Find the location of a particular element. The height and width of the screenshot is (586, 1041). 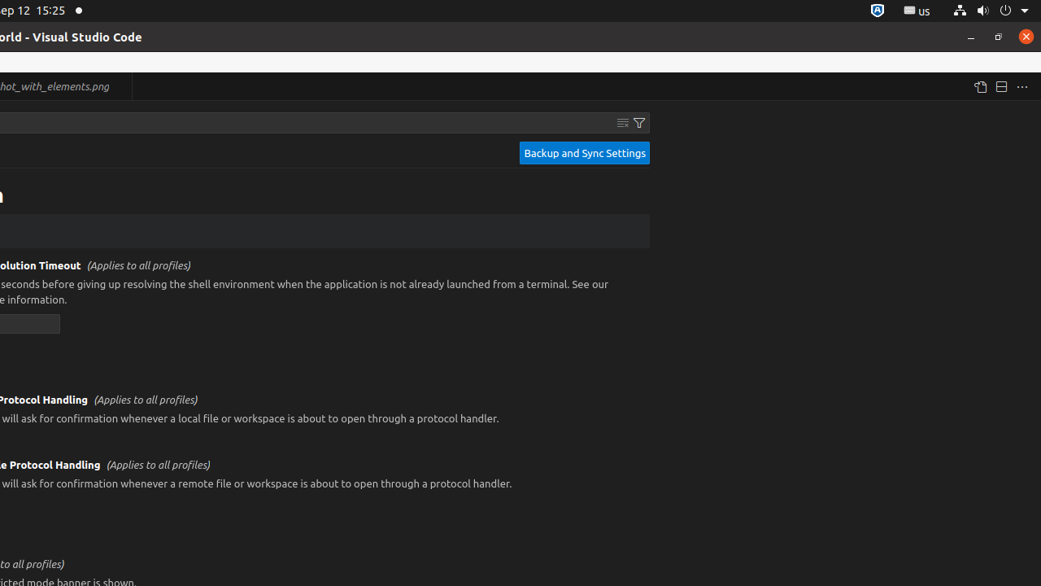

Clear Settings Search Input is located at coordinates (623, 123).